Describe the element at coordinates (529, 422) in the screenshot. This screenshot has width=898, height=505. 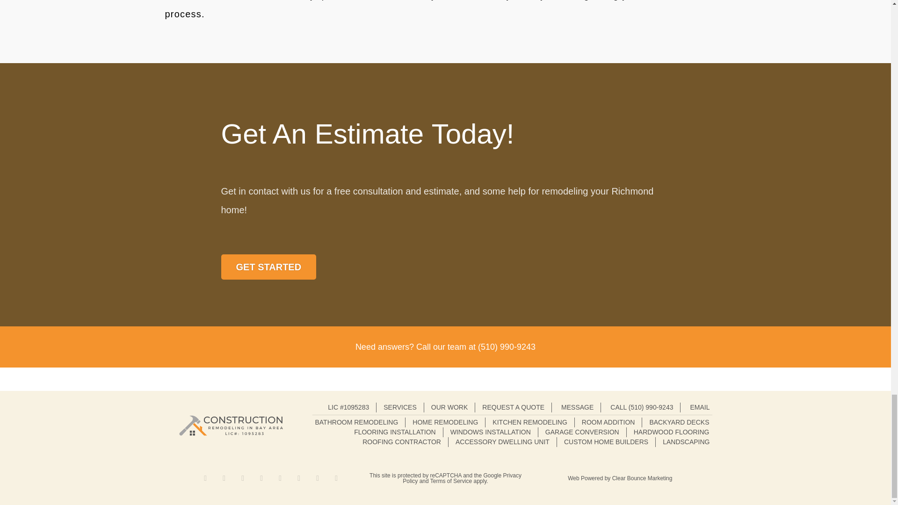
I see `KITCHEN REMODELING` at that location.